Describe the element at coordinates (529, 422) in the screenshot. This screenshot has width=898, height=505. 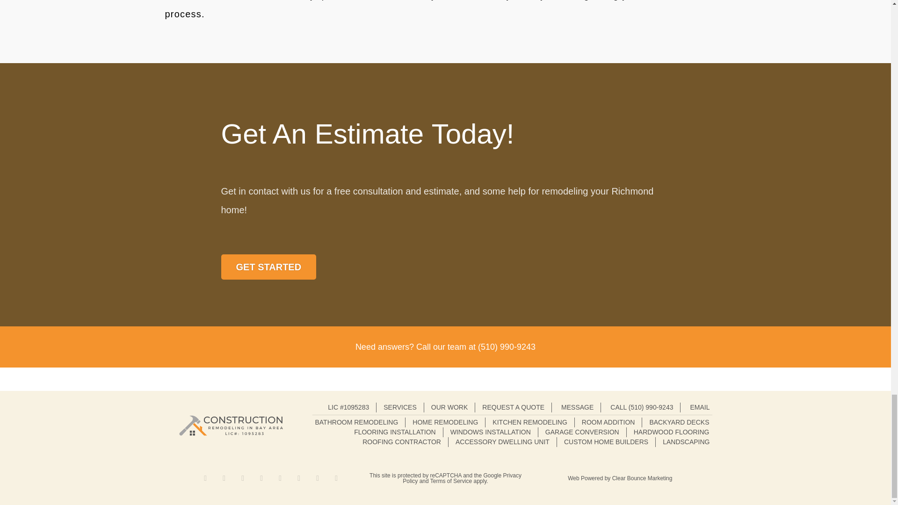
I see `KITCHEN REMODELING` at that location.